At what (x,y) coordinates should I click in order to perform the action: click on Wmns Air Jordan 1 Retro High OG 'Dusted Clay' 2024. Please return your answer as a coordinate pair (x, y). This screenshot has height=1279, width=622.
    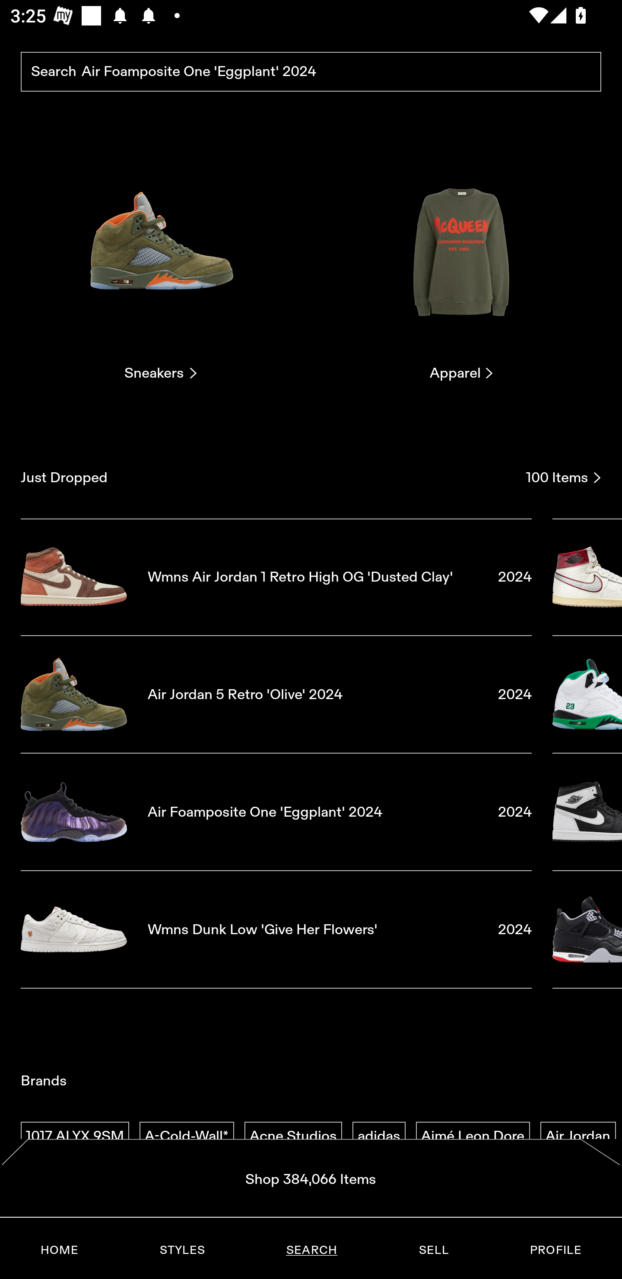
    Looking at the image, I should click on (276, 576).